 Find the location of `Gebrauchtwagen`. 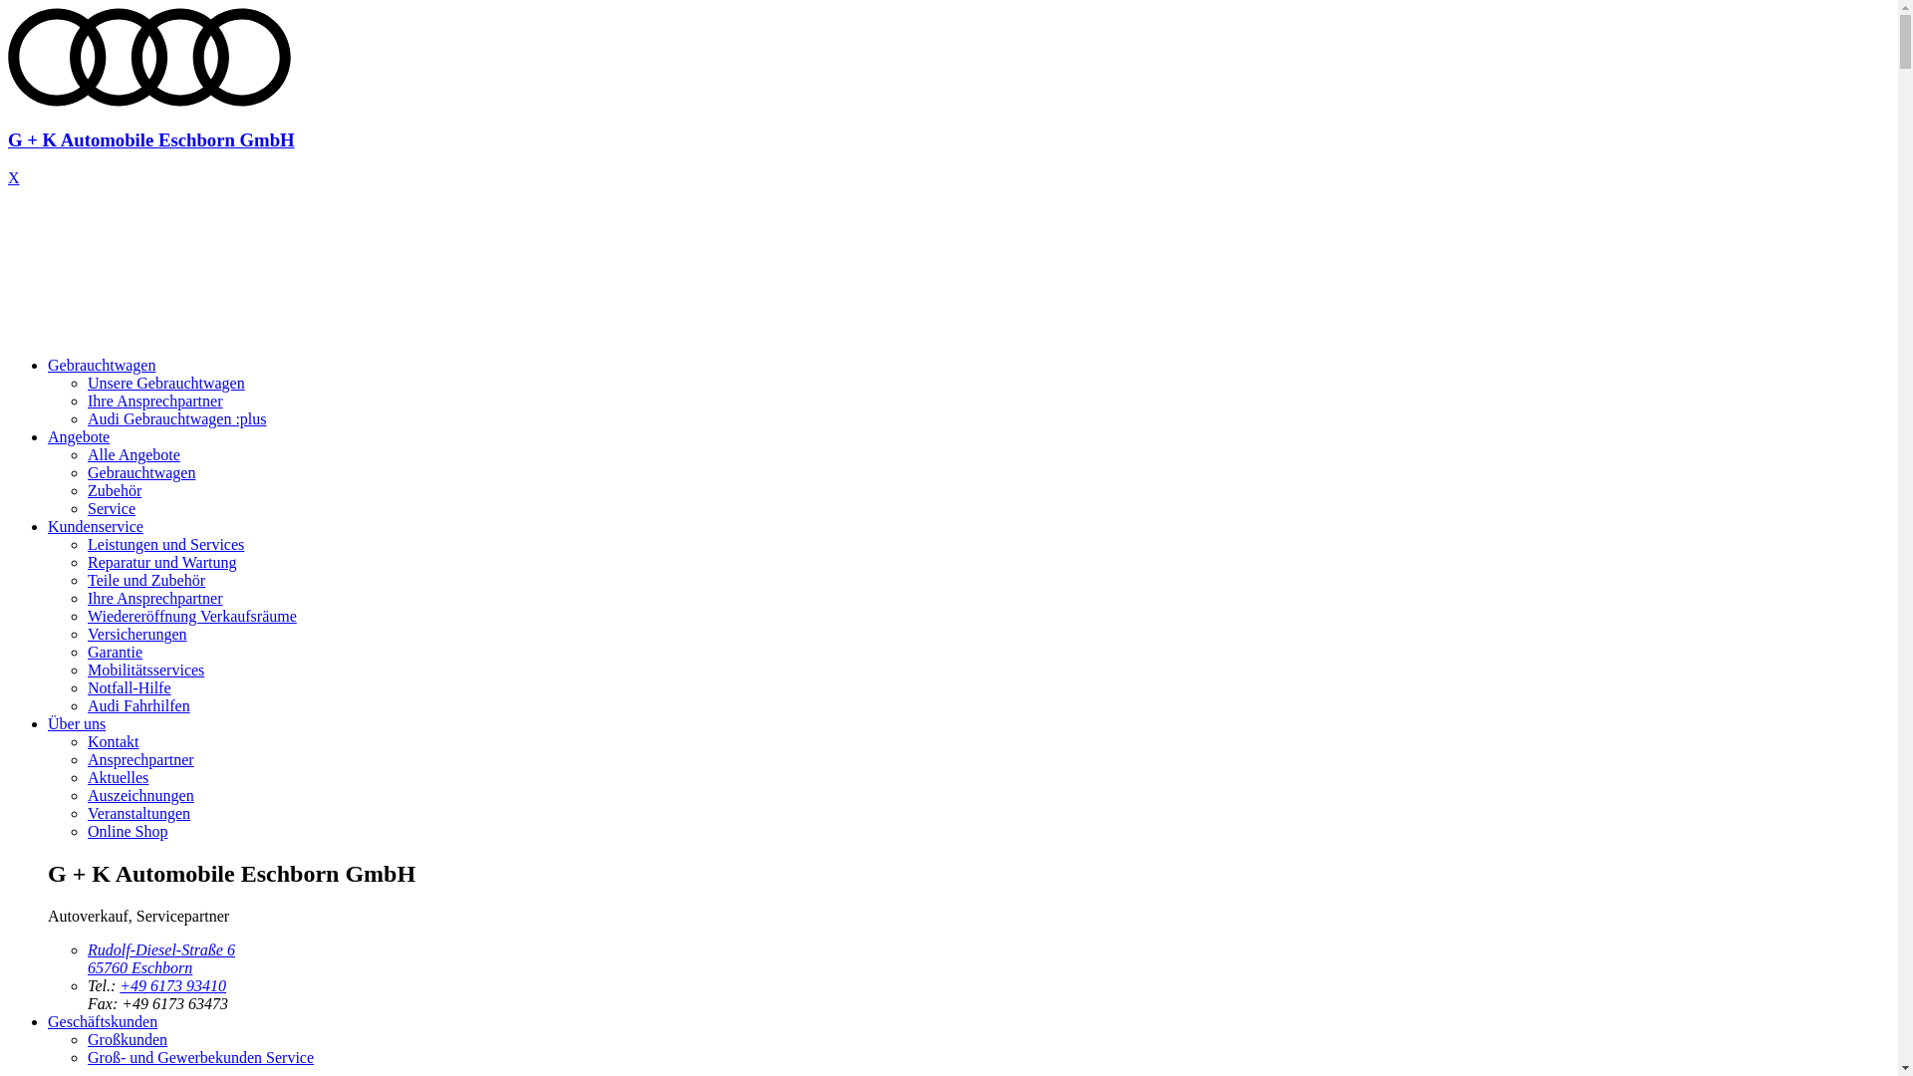

Gebrauchtwagen is located at coordinates (141, 472).